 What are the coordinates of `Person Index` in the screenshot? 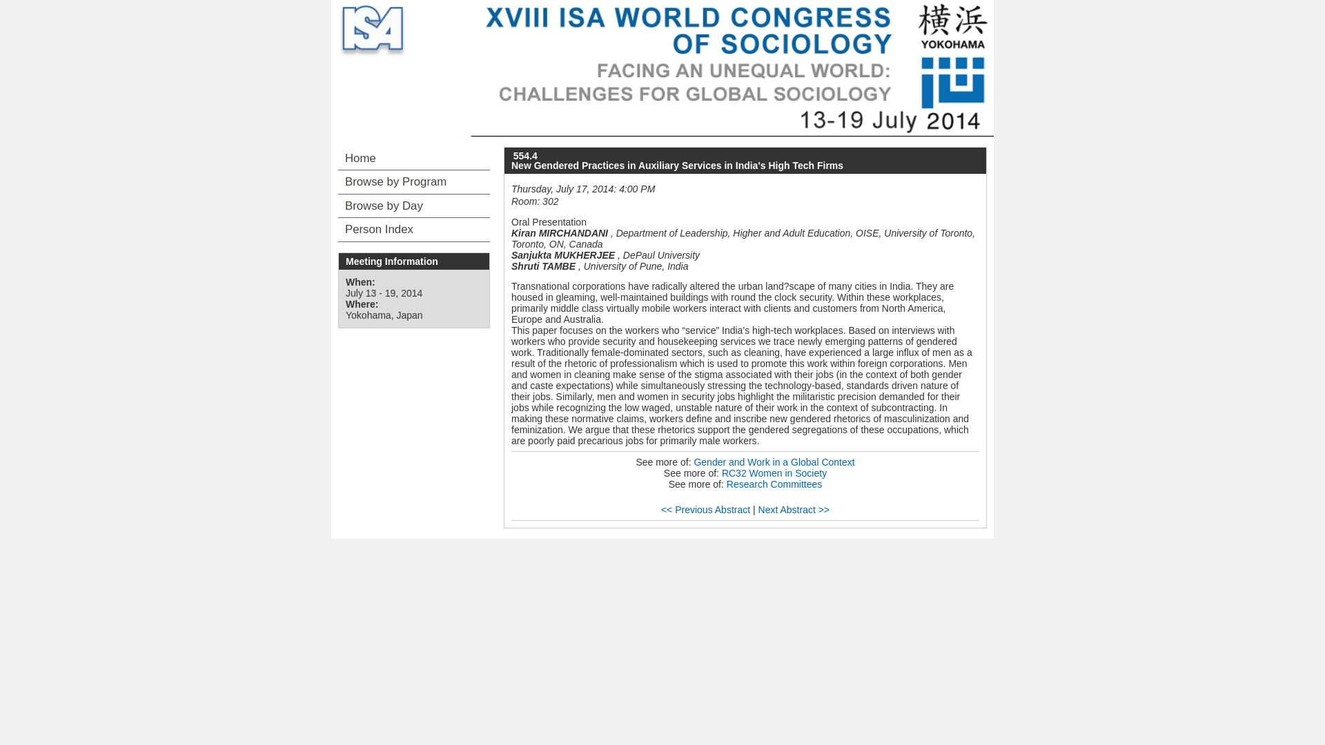 It's located at (414, 229).